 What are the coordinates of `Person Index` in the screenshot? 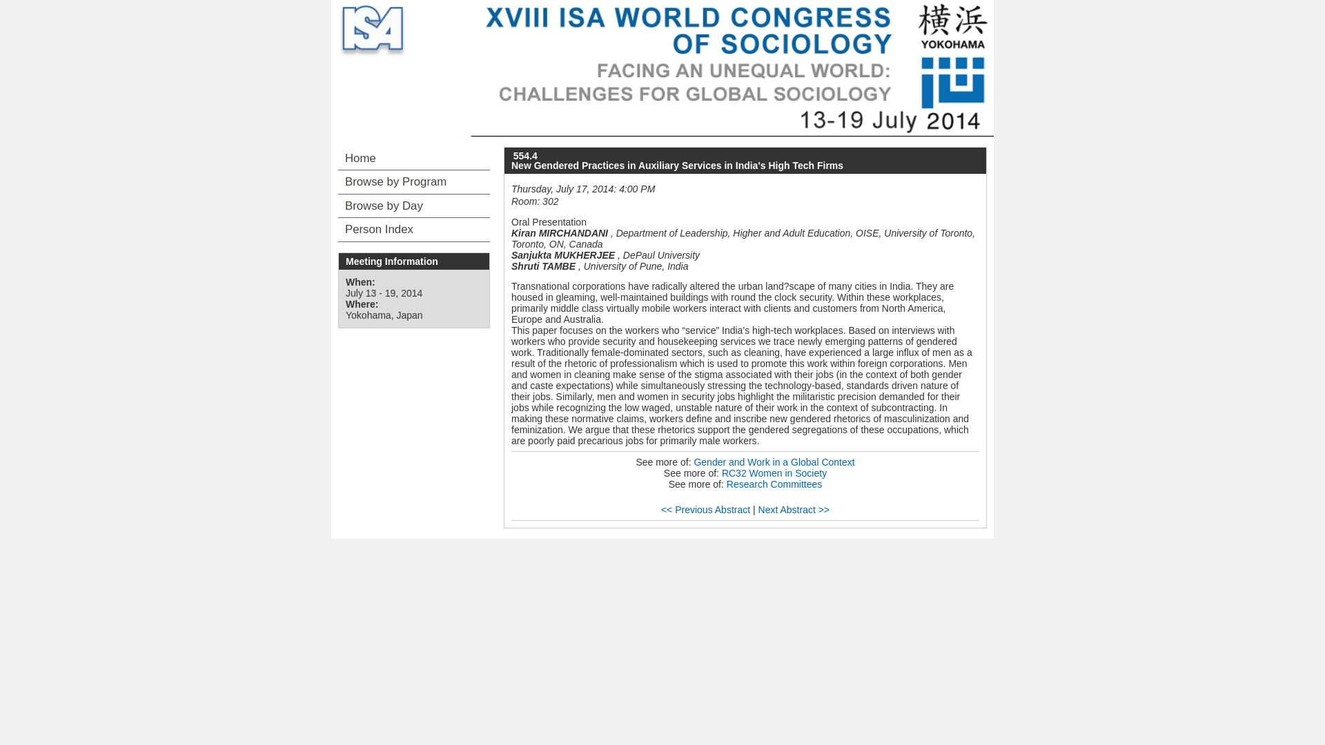 It's located at (414, 229).